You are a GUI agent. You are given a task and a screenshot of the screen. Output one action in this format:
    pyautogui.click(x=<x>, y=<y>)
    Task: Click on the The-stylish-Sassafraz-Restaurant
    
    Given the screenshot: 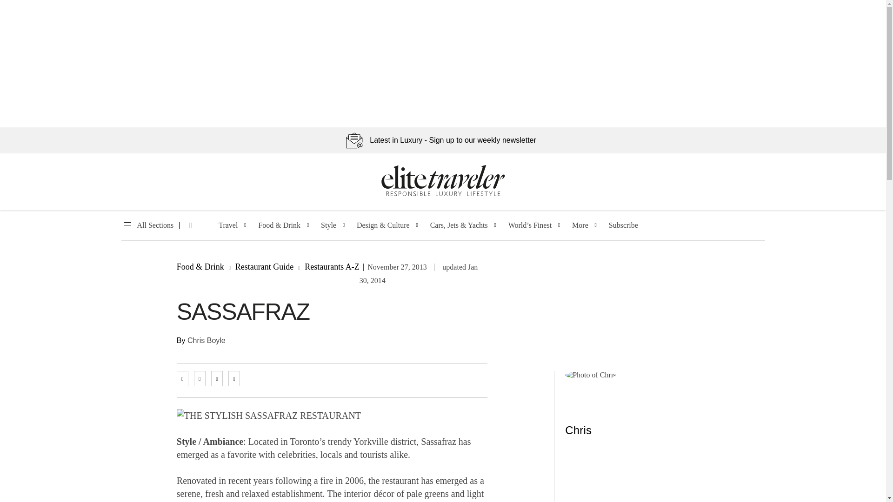 What is the action you would take?
    pyautogui.click(x=269, y=416)
    